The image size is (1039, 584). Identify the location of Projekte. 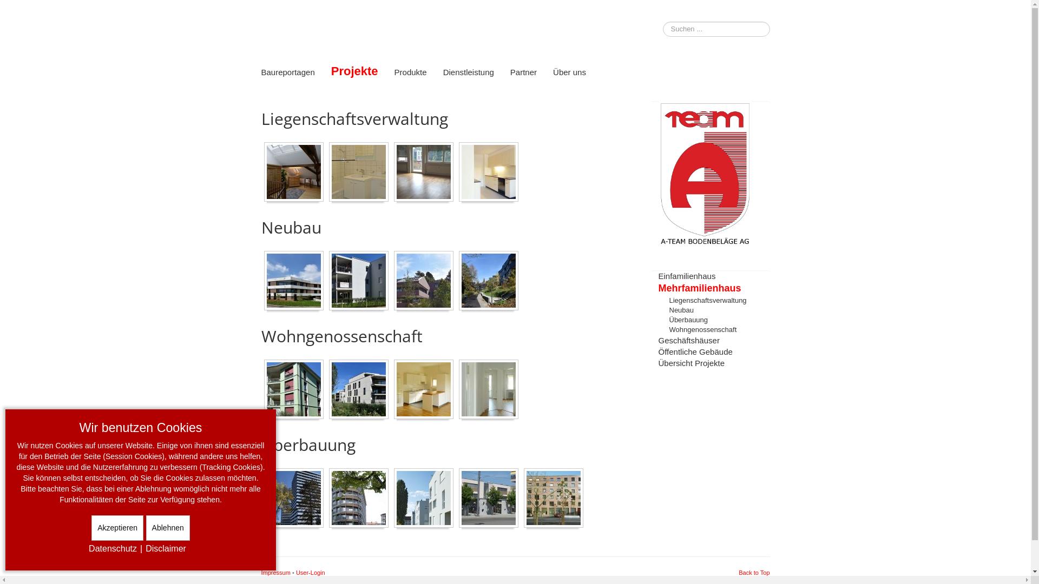
(355, 71).